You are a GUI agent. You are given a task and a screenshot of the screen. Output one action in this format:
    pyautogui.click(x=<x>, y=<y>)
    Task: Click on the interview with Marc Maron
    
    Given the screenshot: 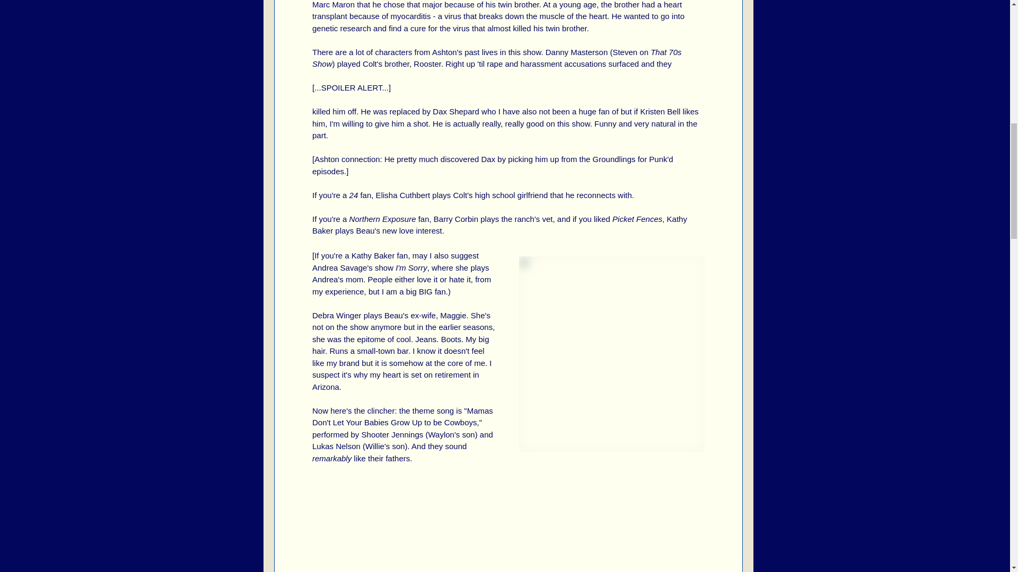 What is the action you would take?
    pyautogui.click(x=501, y=4)
    